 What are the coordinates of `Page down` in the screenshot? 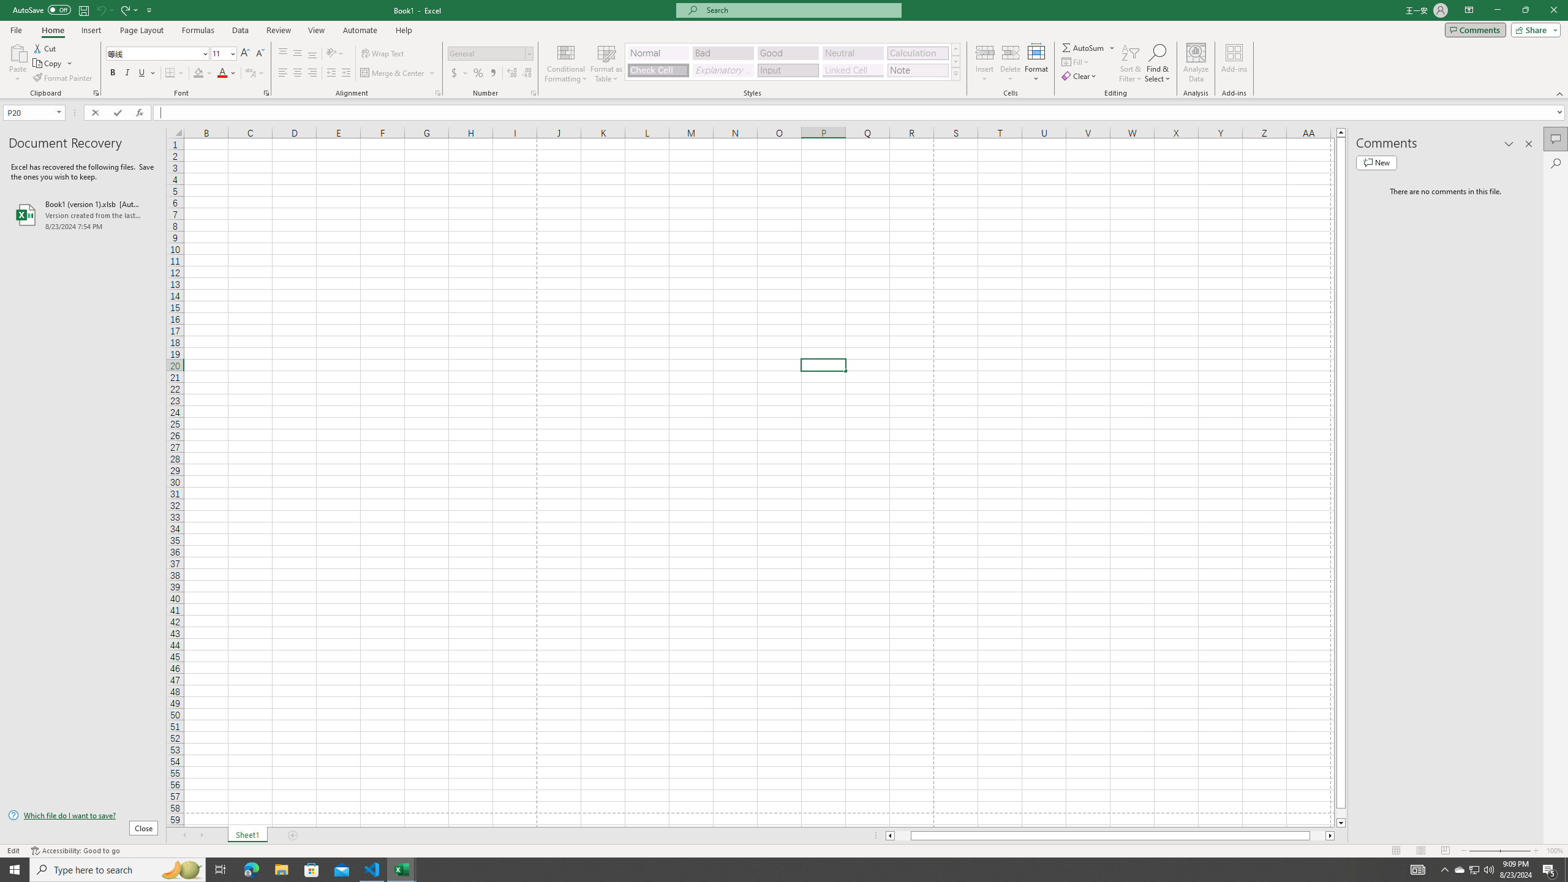 It's located at (1341, 813).